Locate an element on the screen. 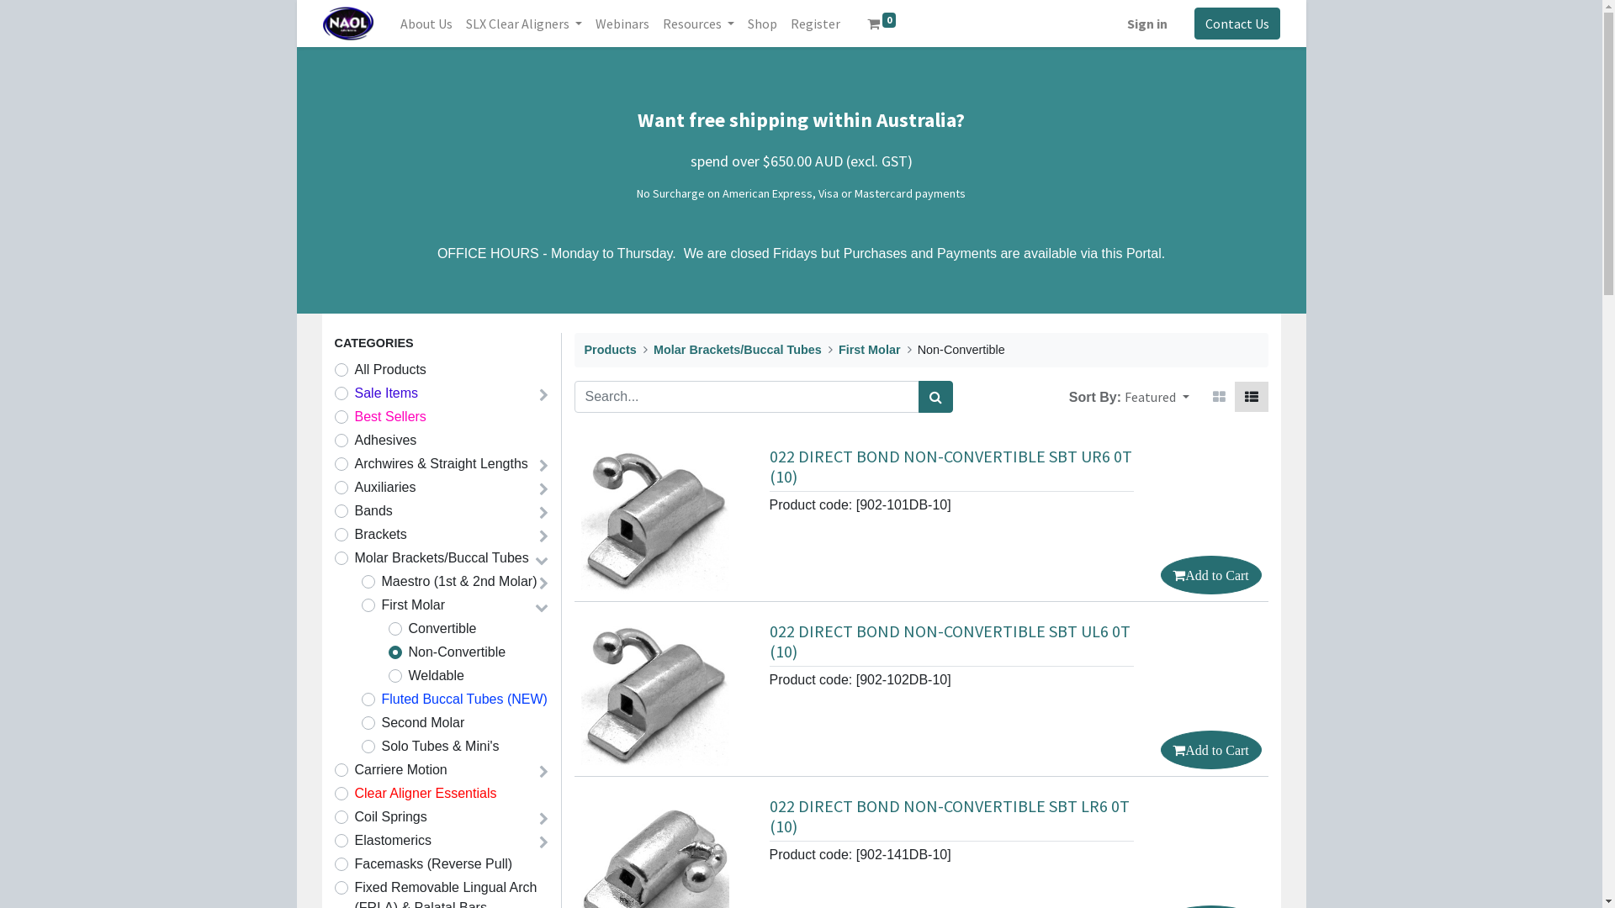 This screenshot has height=908, width=1615. Add to Cart is located at coordinates (1211, 575).